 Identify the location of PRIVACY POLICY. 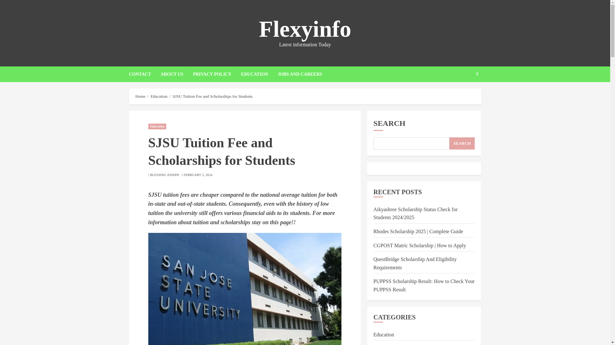
(217, 74).